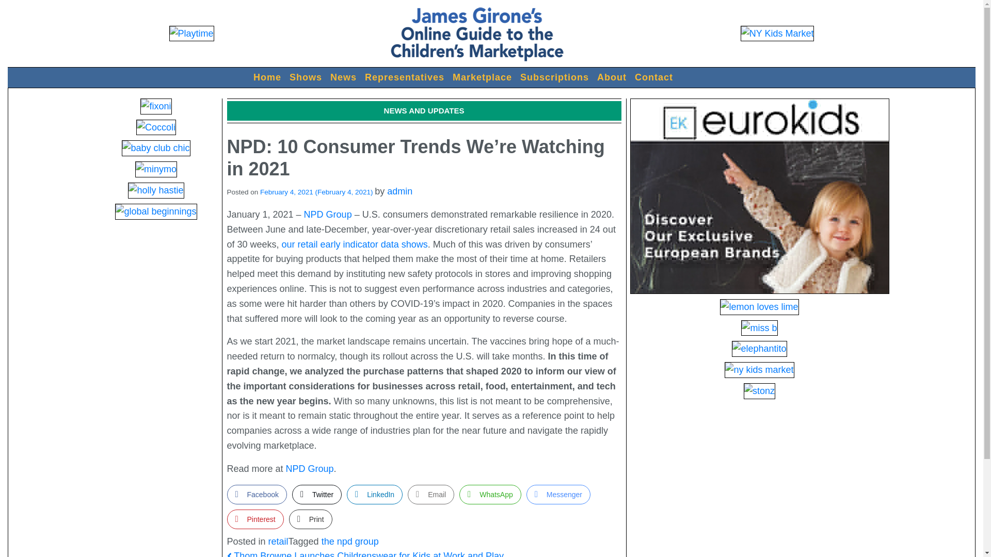  Describe the element at coordinates (405, 77) in the screenshot. I see `Representatives` at that location.